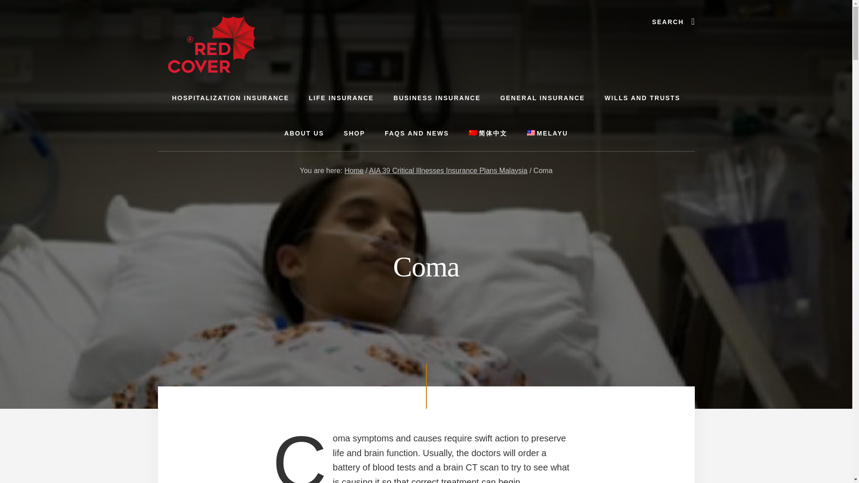 The width and height of the screenshot is (859, 483). I want to click on HOSPITALIZATION INSURANCE, so click(230, 98).